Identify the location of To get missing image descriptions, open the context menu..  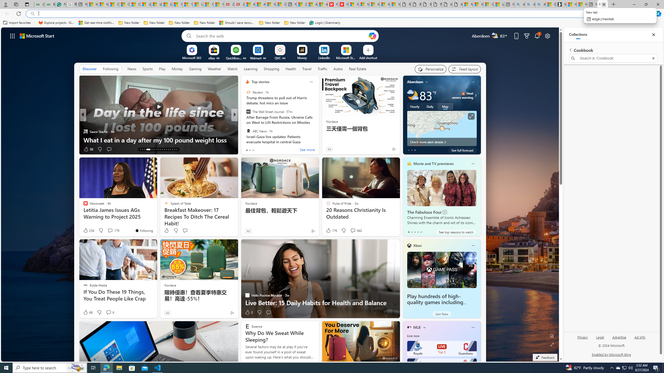
(280, 194).